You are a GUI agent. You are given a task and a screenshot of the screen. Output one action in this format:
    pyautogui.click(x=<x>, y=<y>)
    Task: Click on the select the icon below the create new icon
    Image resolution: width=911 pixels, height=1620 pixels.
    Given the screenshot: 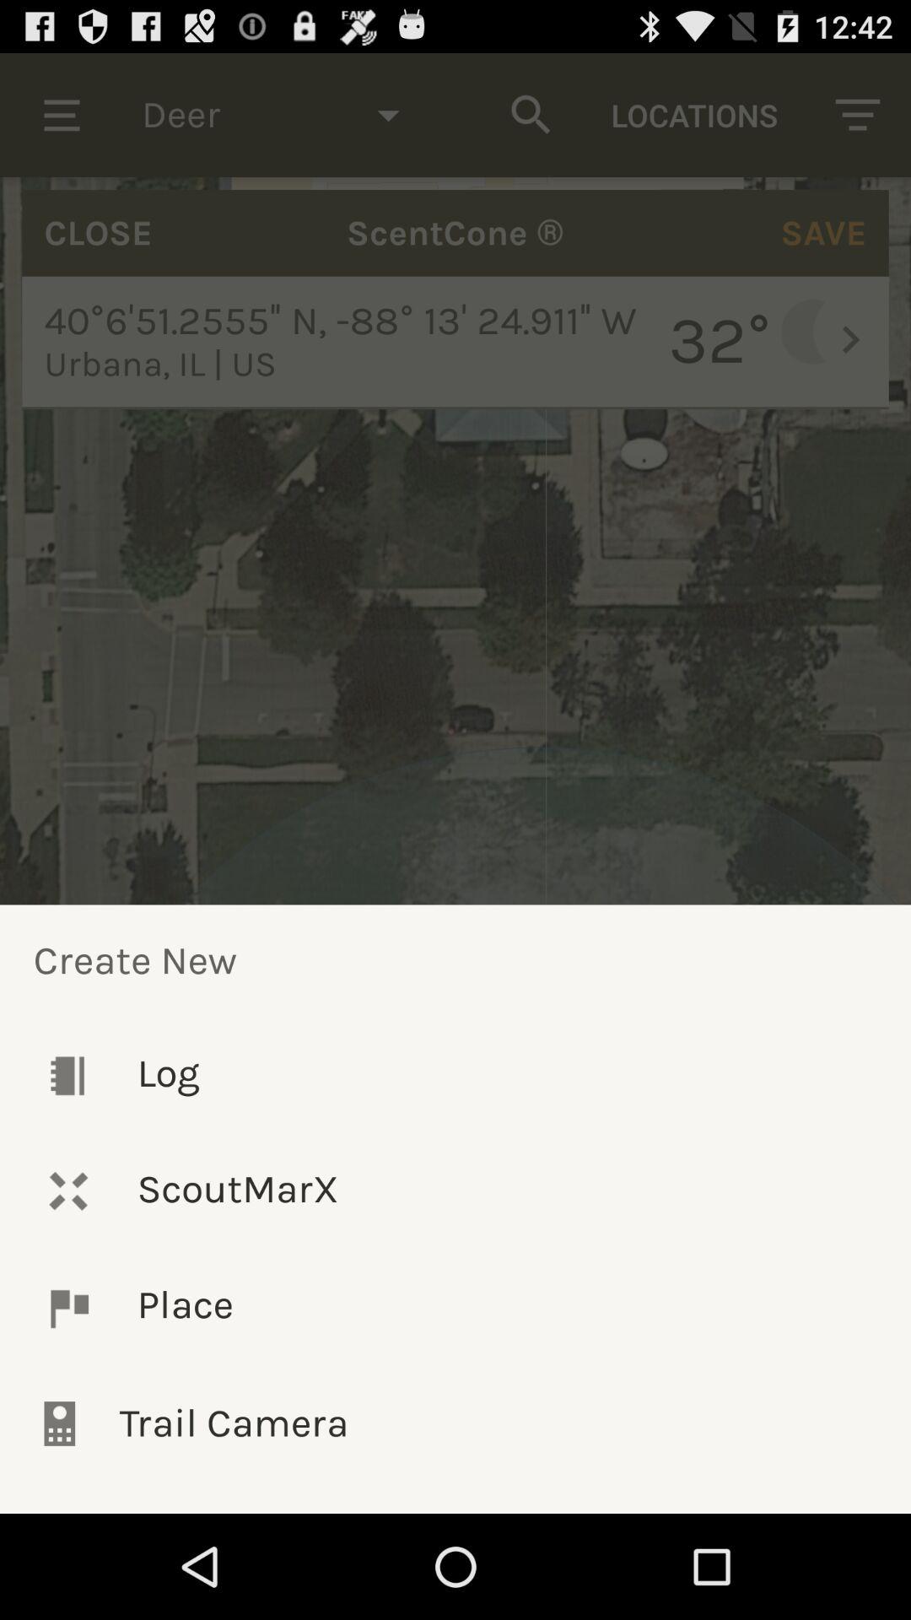 What is the action you would take?
    pyautogui.click(x=455, y=1075)
    